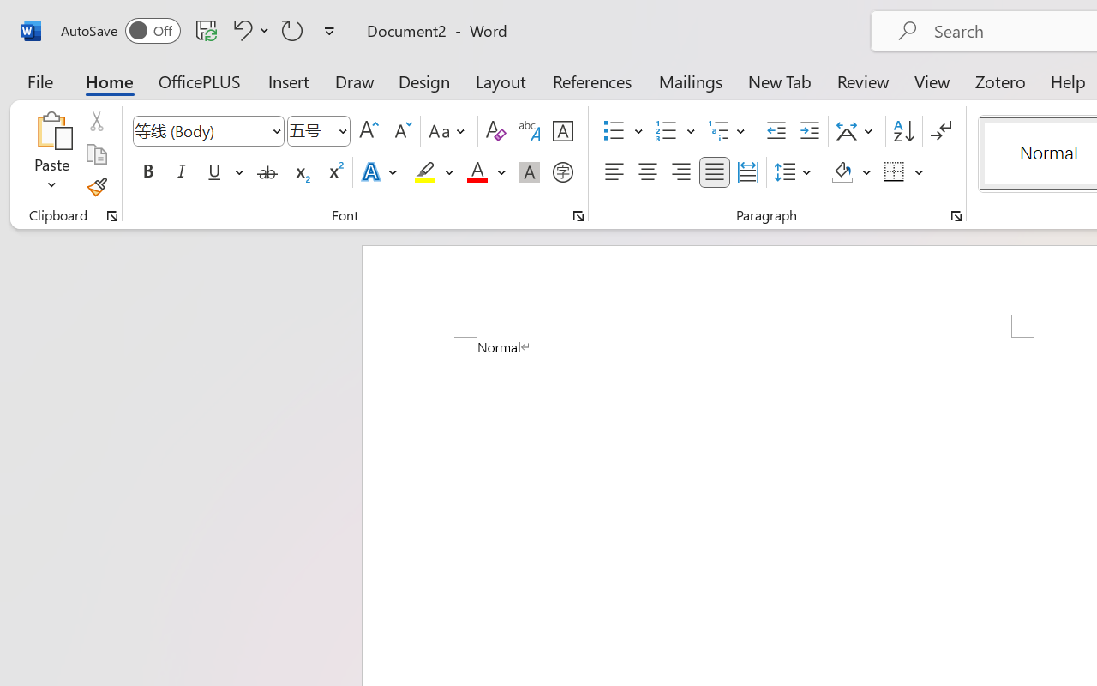 This screenshot has width=1097, height=686. Describe the element at coordinates (667, 131) in the screenshot. I see `Numbering` at that location.